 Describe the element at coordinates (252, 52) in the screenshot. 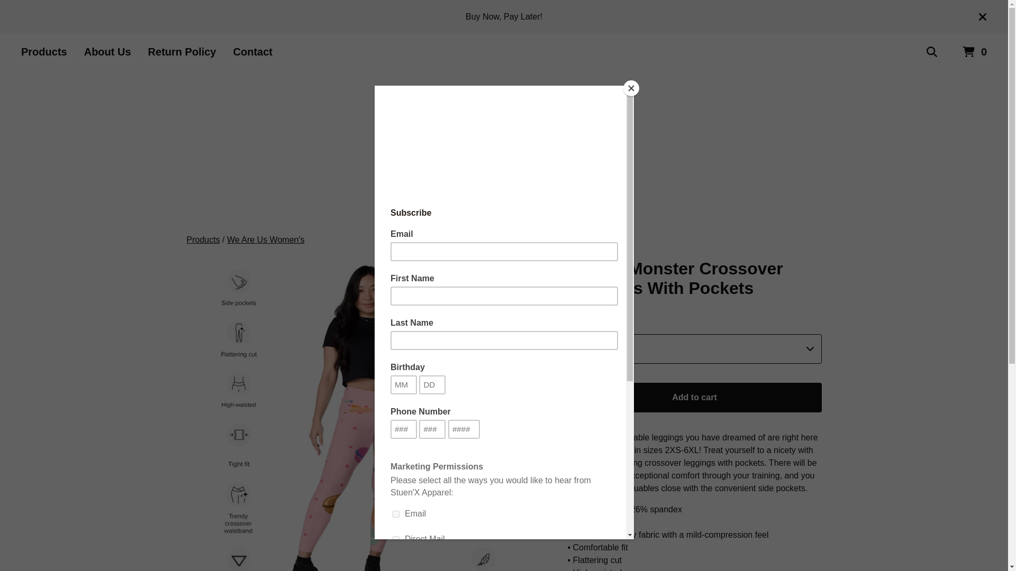

I see `Contact` at that location.